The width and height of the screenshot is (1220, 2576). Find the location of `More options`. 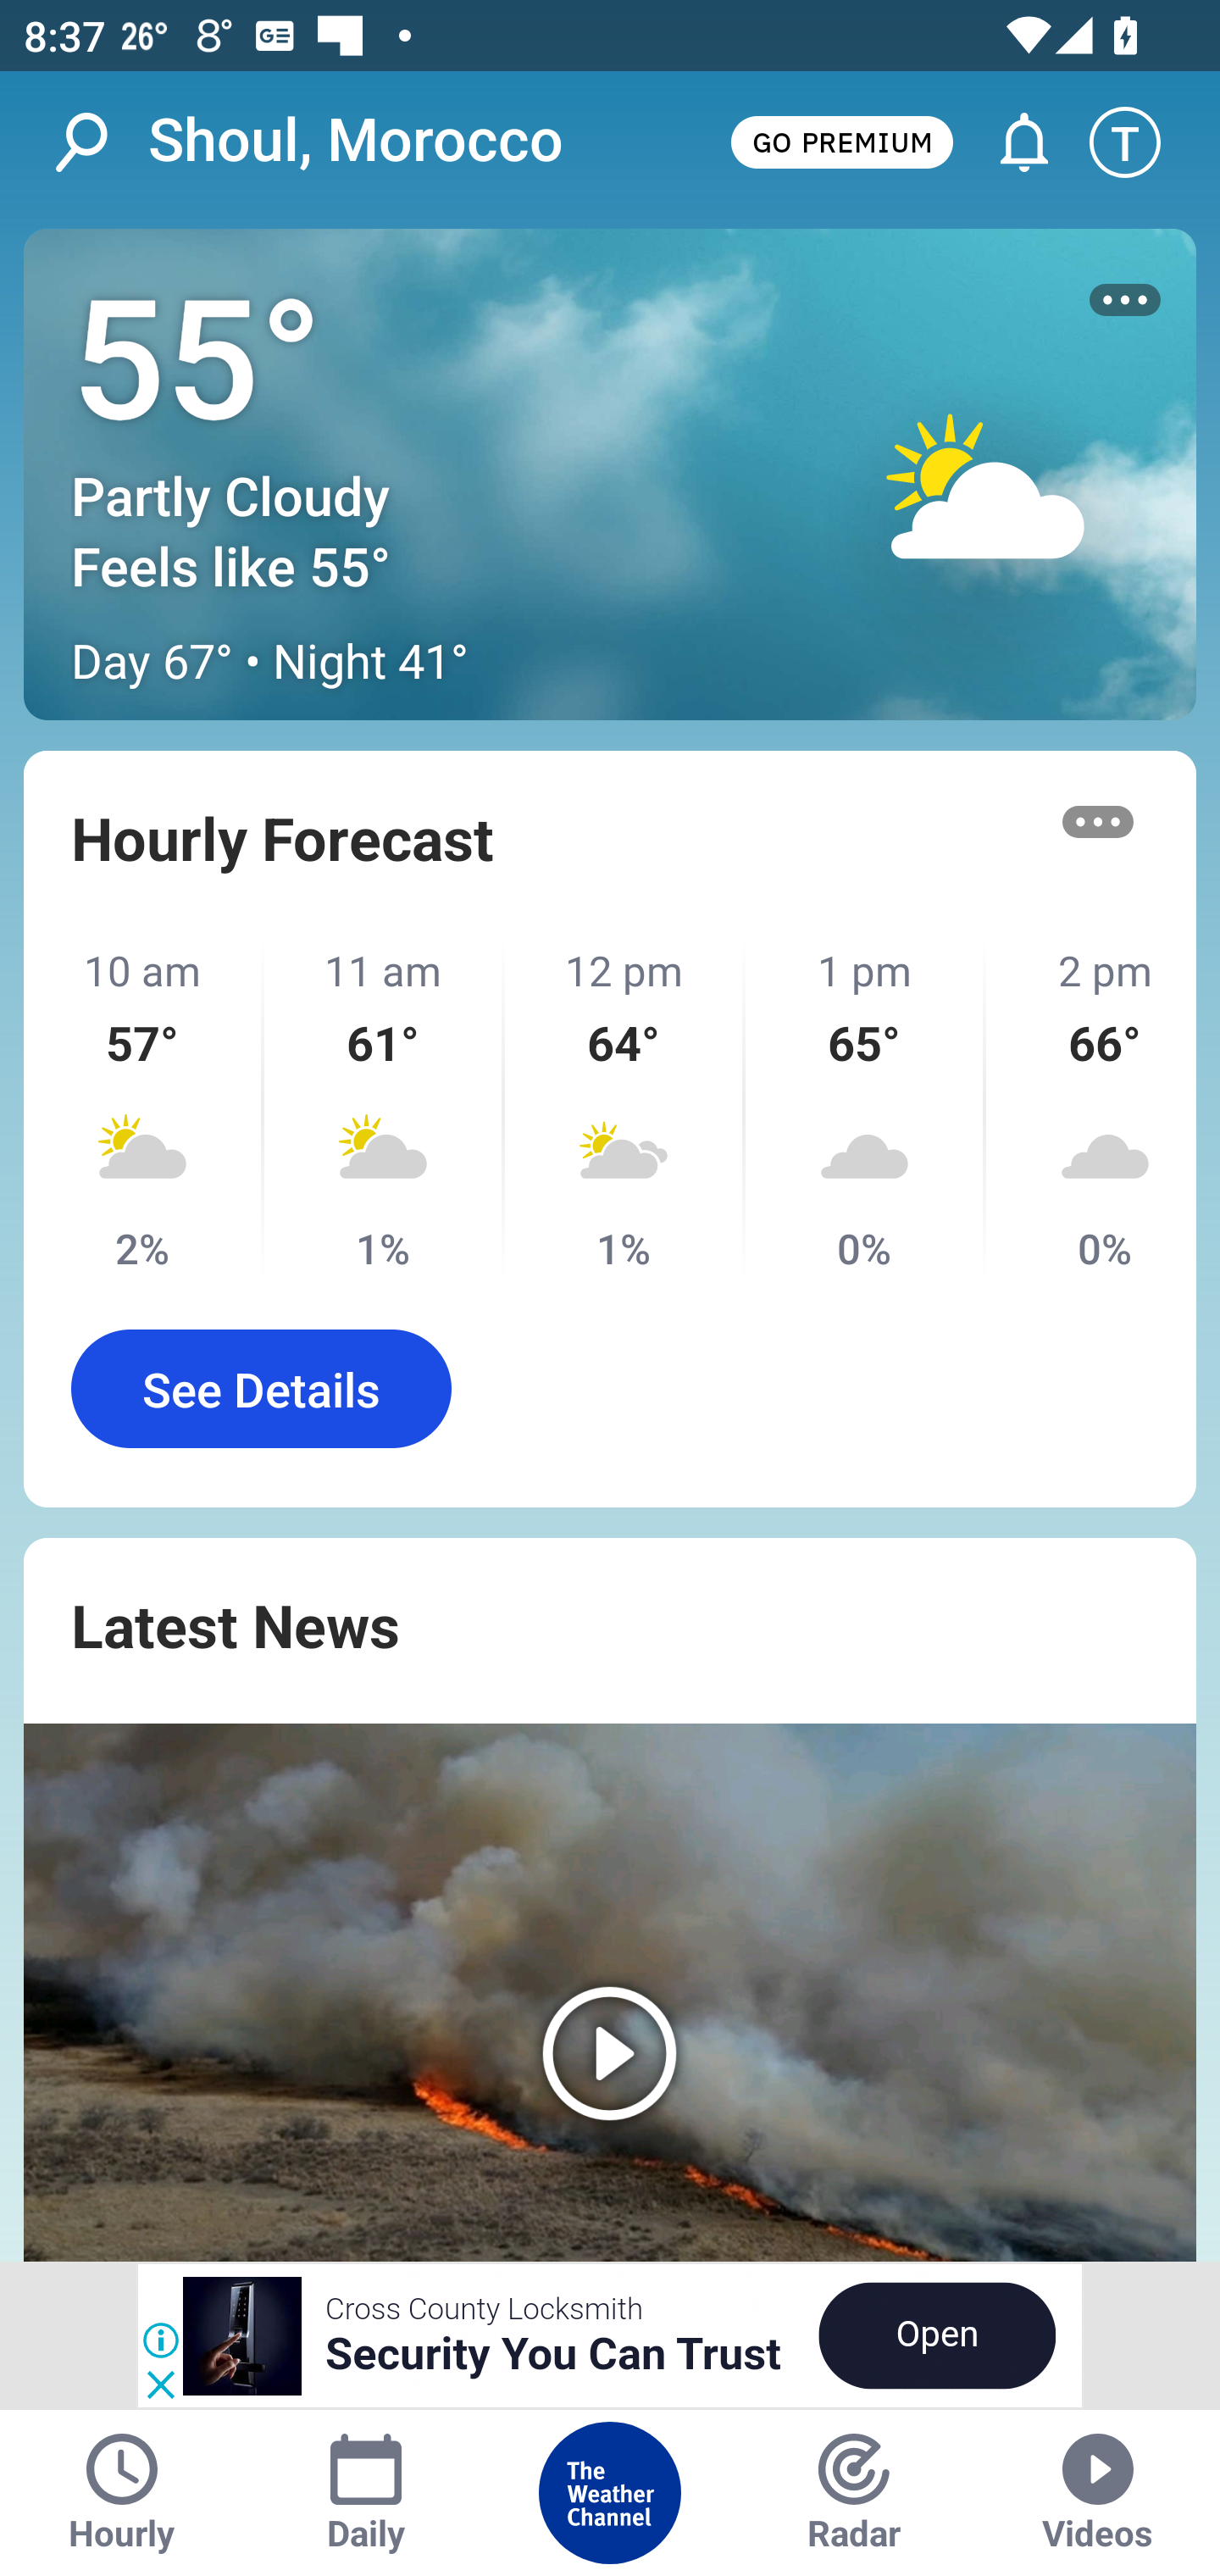

More options is located at coordinates (1125, 300).